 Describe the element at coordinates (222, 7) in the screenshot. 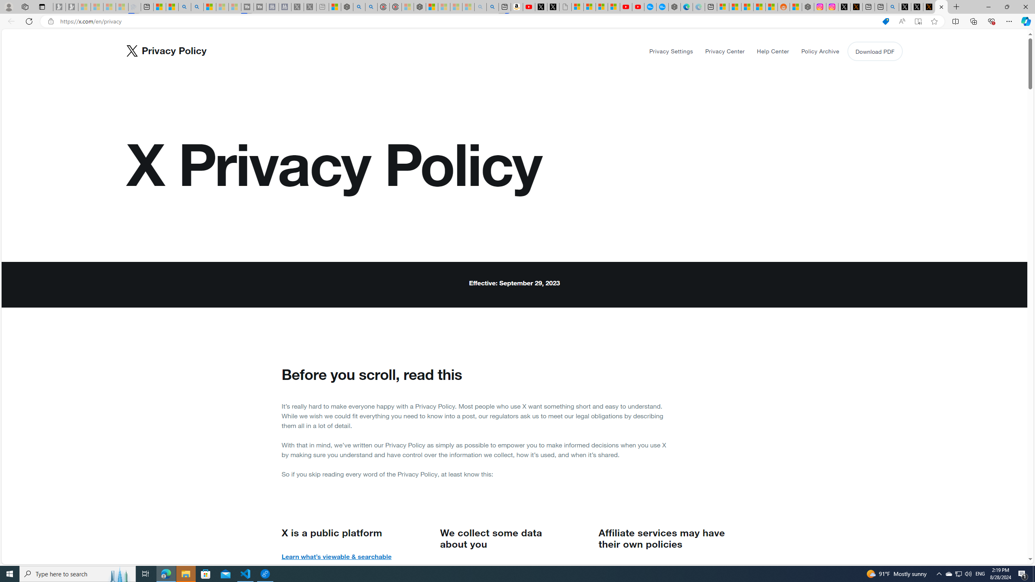

I see `Microsoft Start - Sleeping` at that location.